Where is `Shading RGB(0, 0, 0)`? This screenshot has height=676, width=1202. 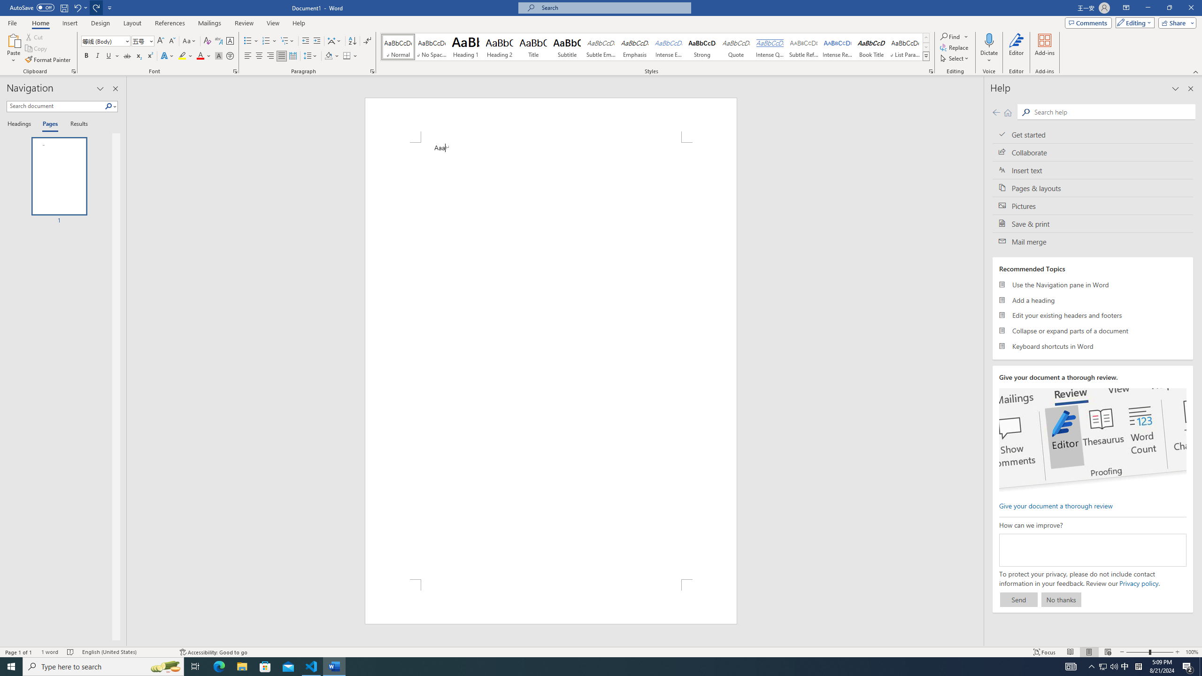
Shading RGB(0, 0, 0) is located at coordinates (329, 56).